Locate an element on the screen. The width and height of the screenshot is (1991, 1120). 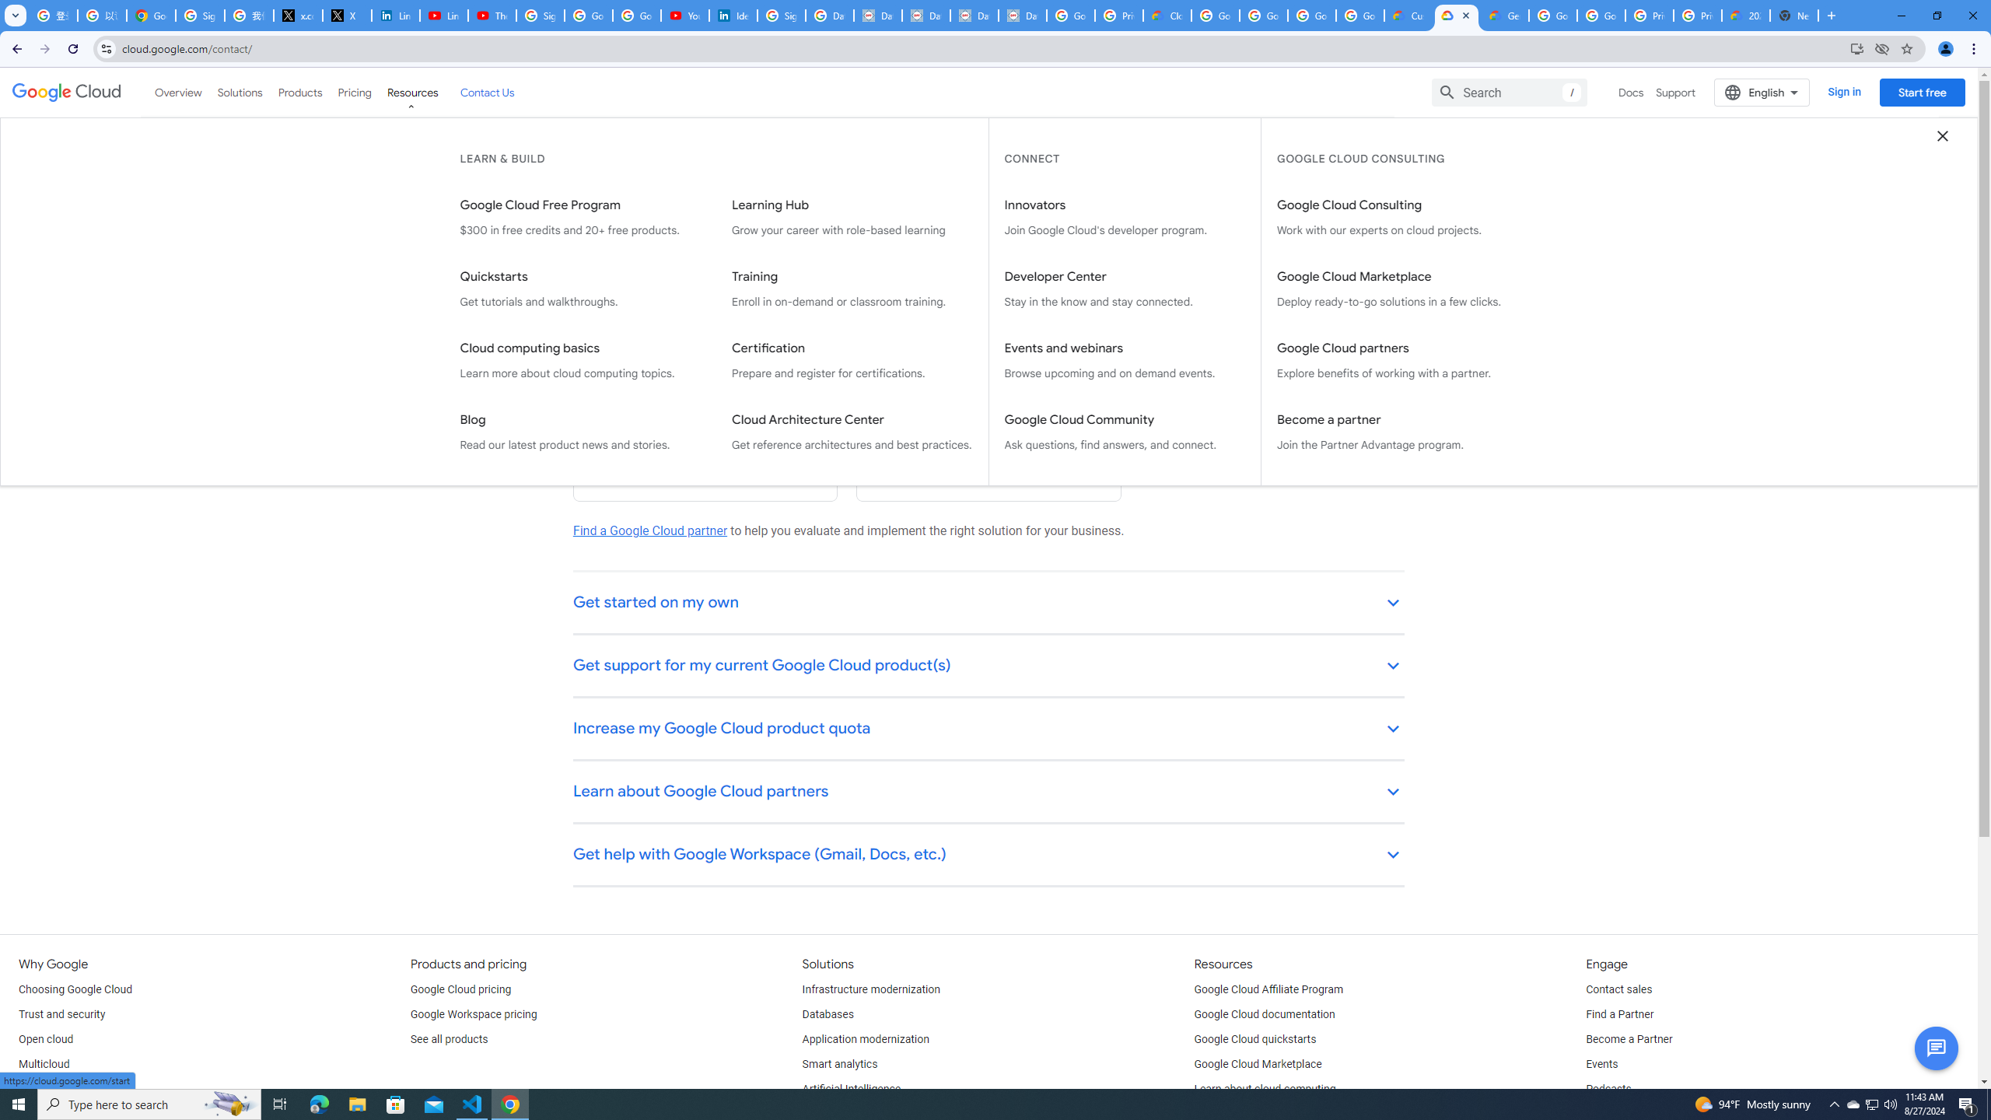
Google Cloud Platform is located at coordinates (1601, 16).